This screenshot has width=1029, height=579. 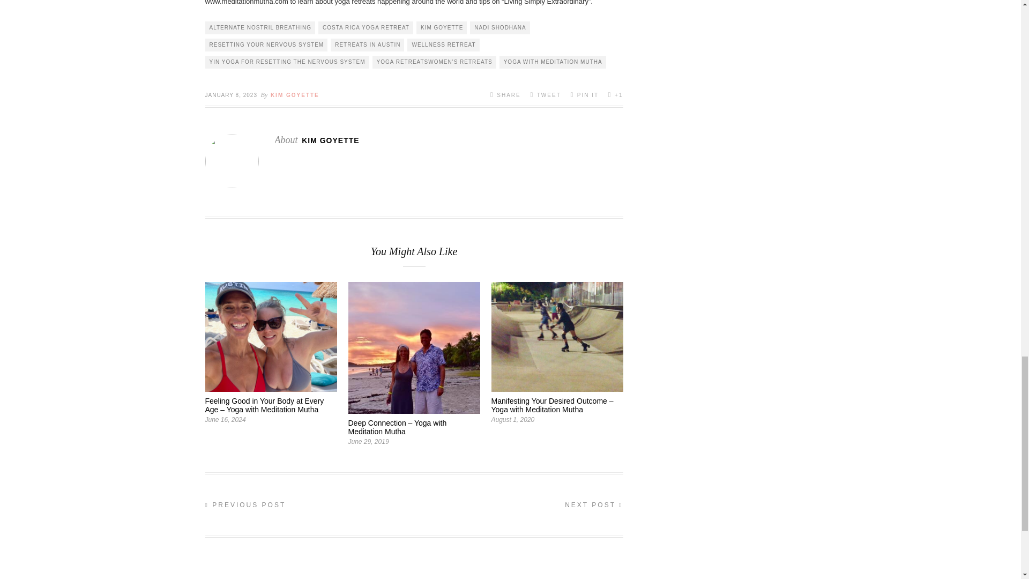 I want to click on RESETTING YOUR NERVOUS SYSTEM, so click(x=266, y=45).